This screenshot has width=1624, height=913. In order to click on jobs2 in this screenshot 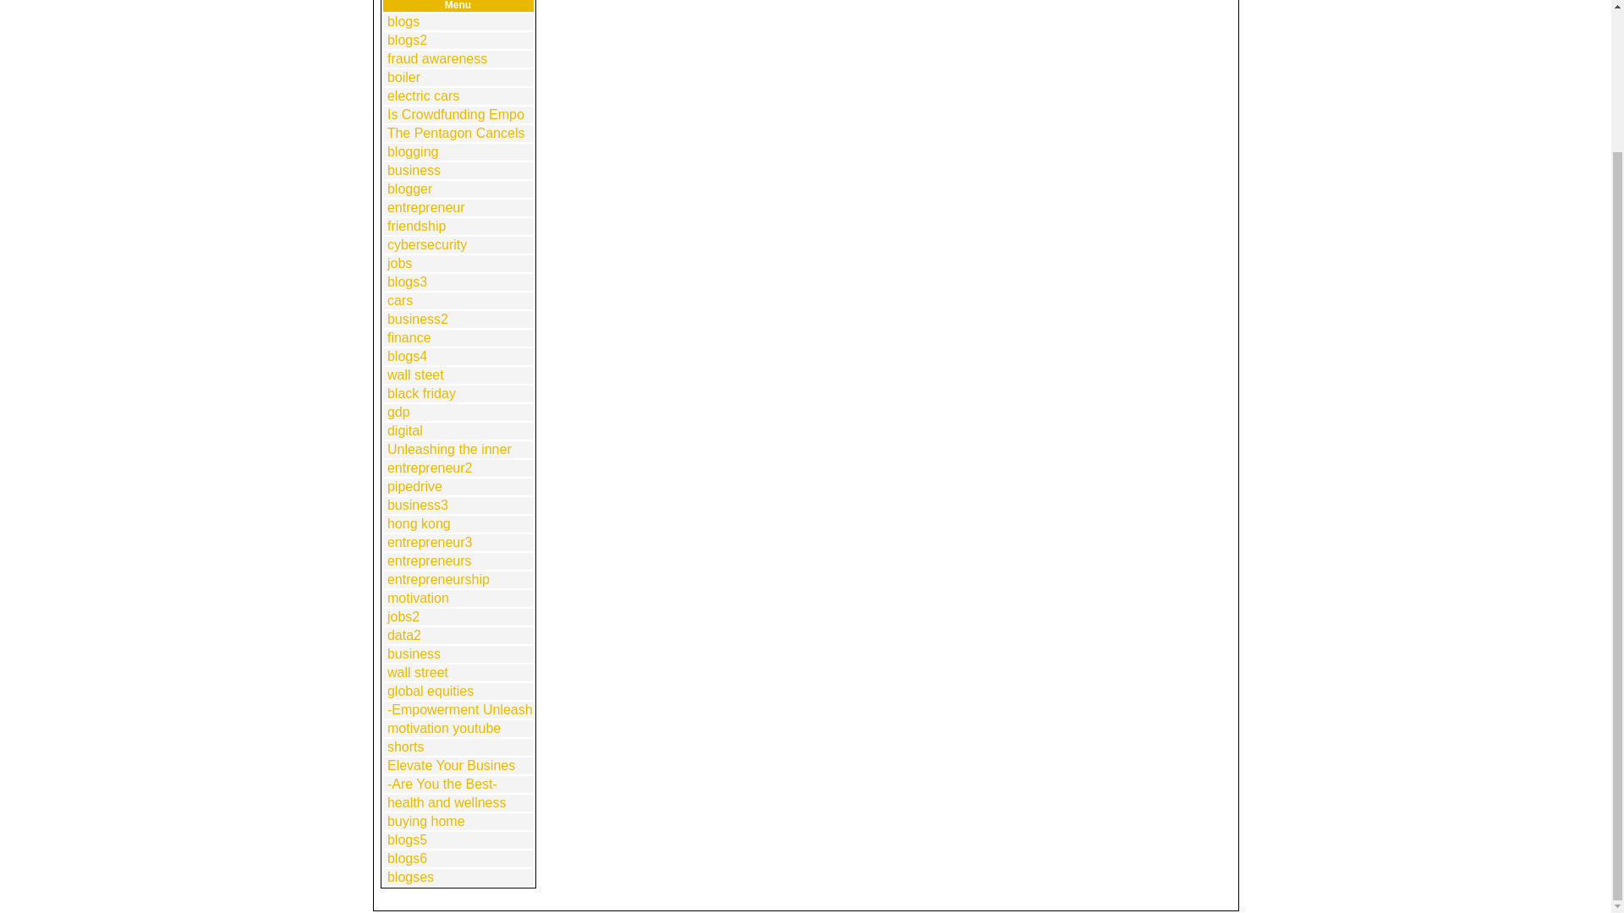, I will do `click(403, 616)`.